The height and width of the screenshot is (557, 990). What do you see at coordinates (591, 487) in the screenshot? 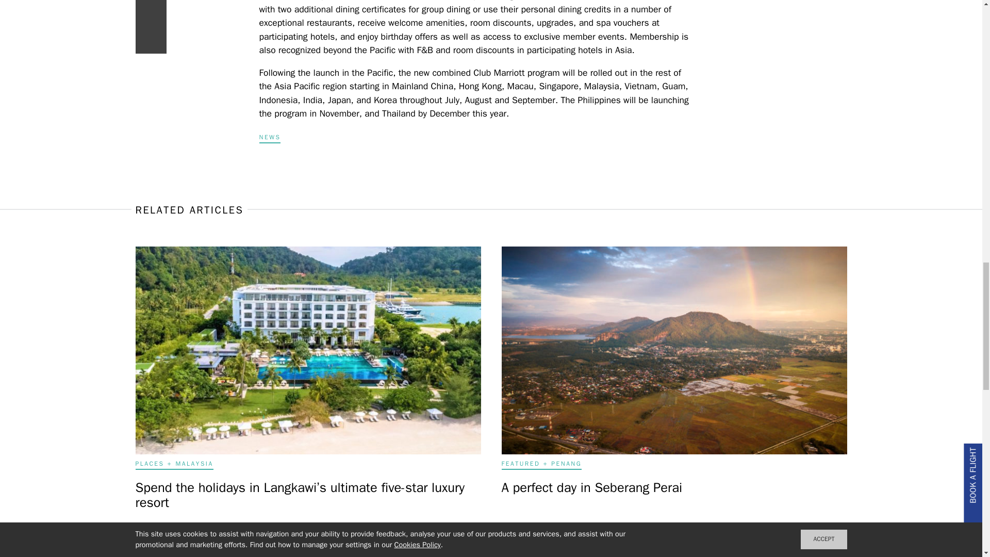
I see `A perfect day in Seberang Perai` at bounding box center [591, 487].